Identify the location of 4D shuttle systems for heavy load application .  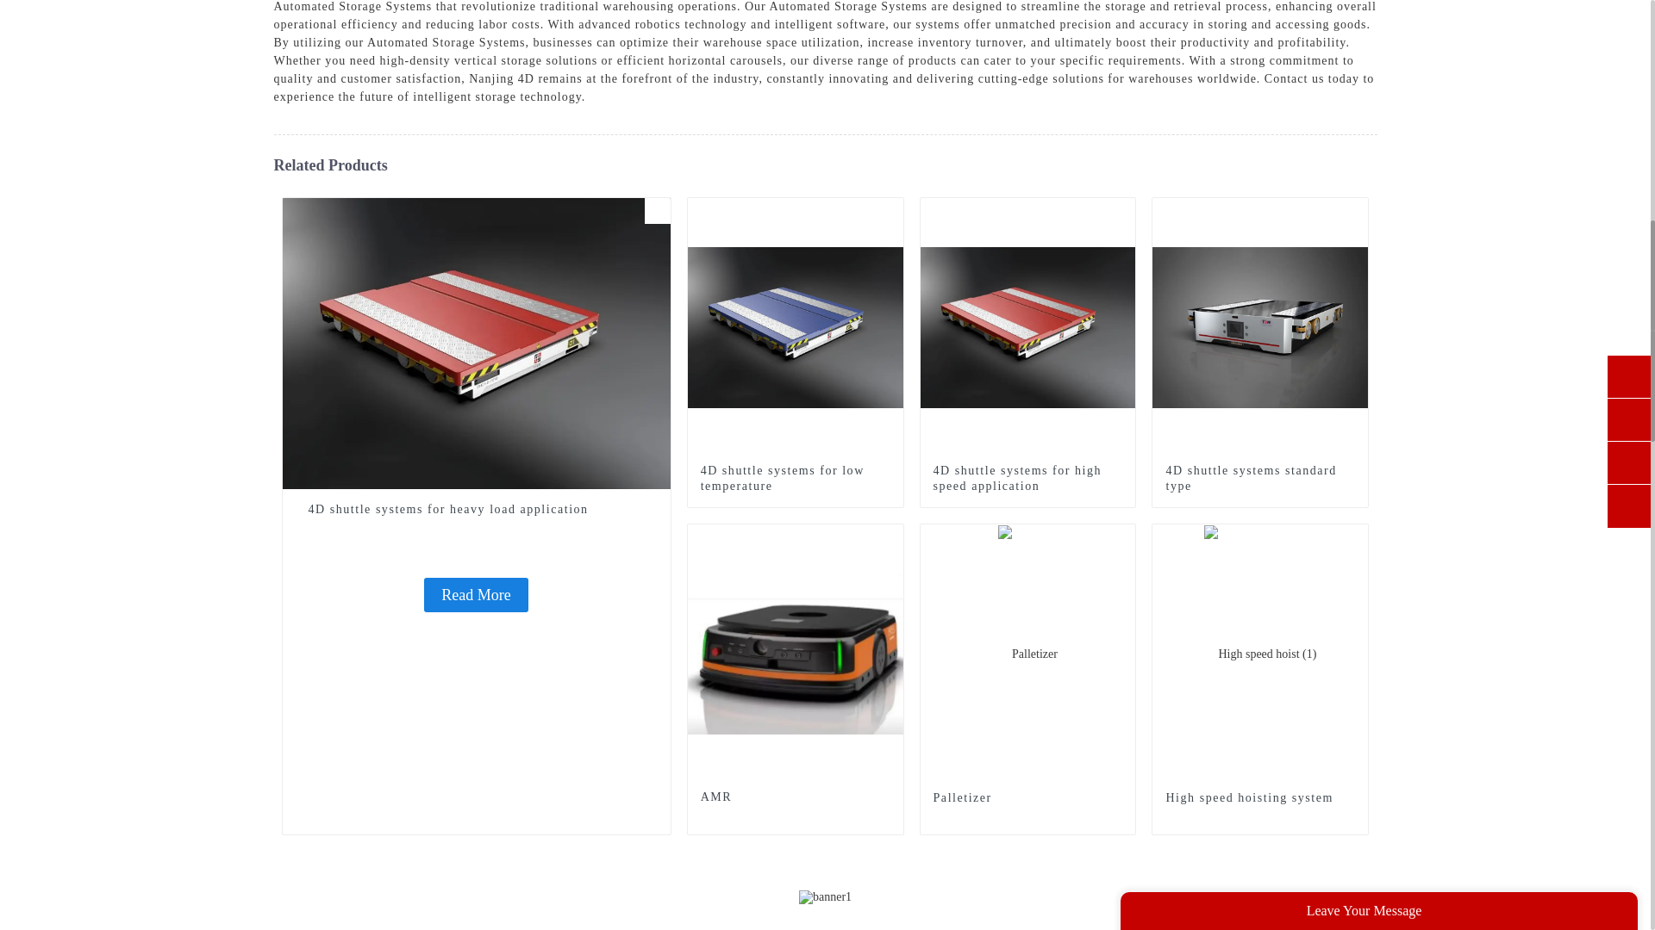
(476, 509).